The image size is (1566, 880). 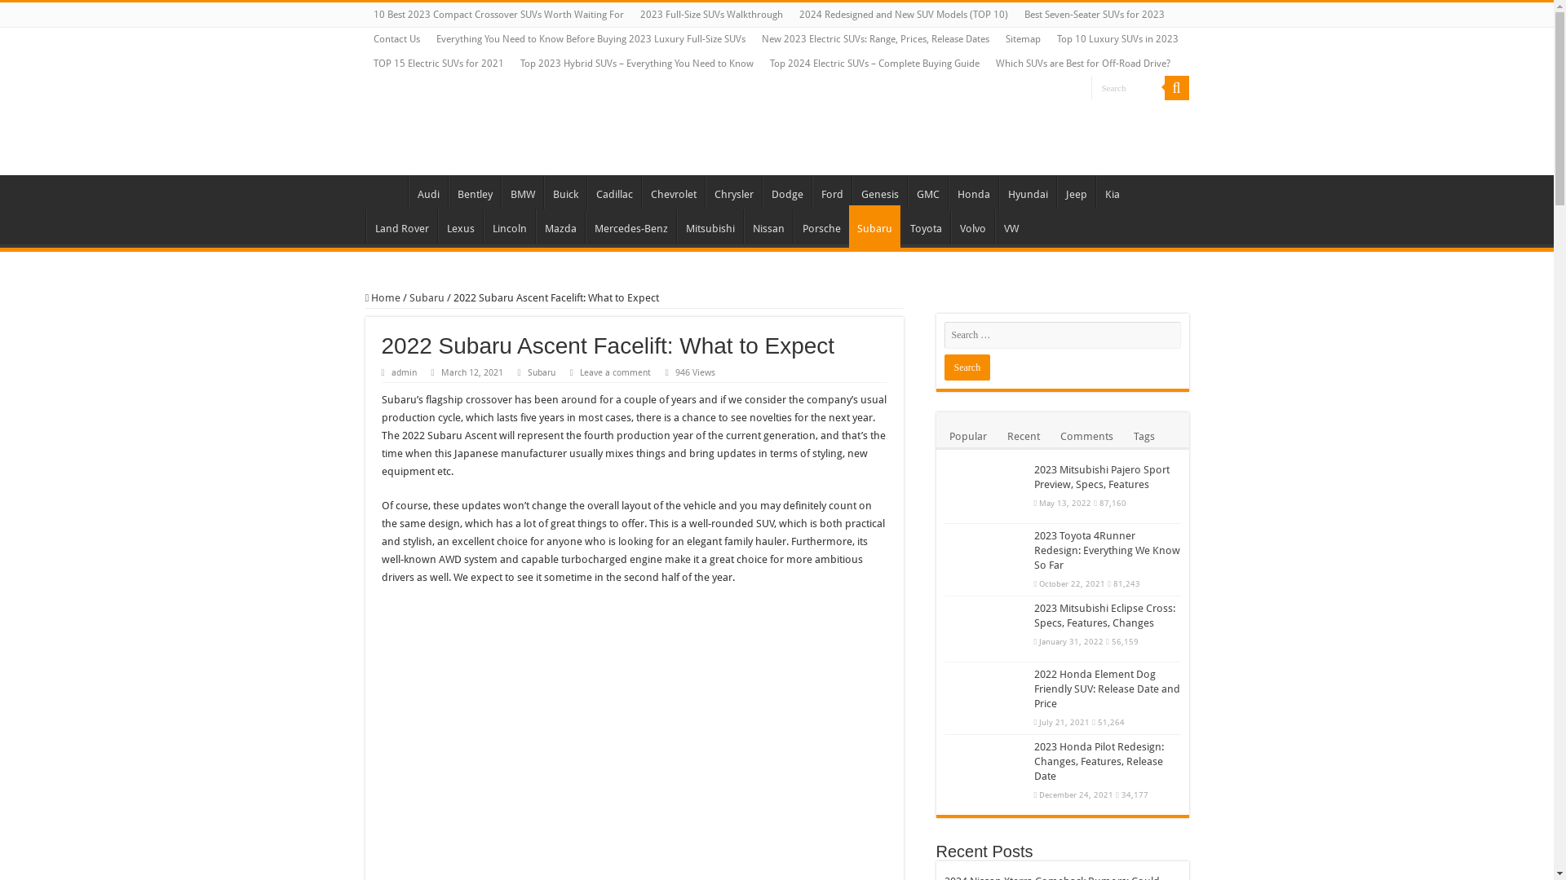 I want to click on Search, so click(x=1177, y=88).